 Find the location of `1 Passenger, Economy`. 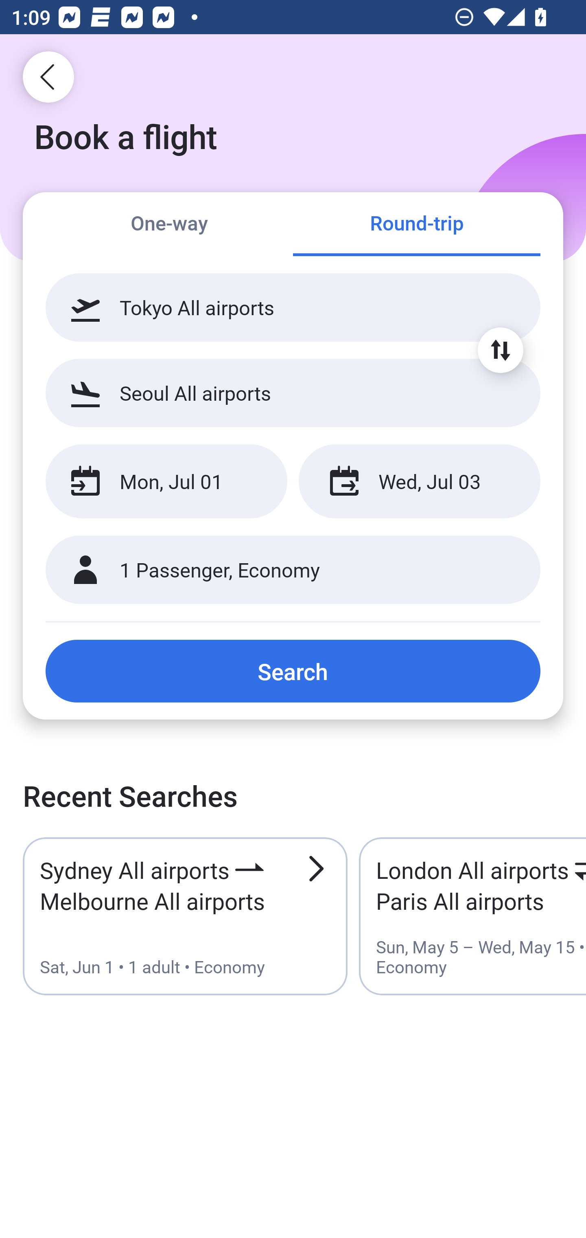

1 Passenger, Economy is located at coordinates (293, 570).